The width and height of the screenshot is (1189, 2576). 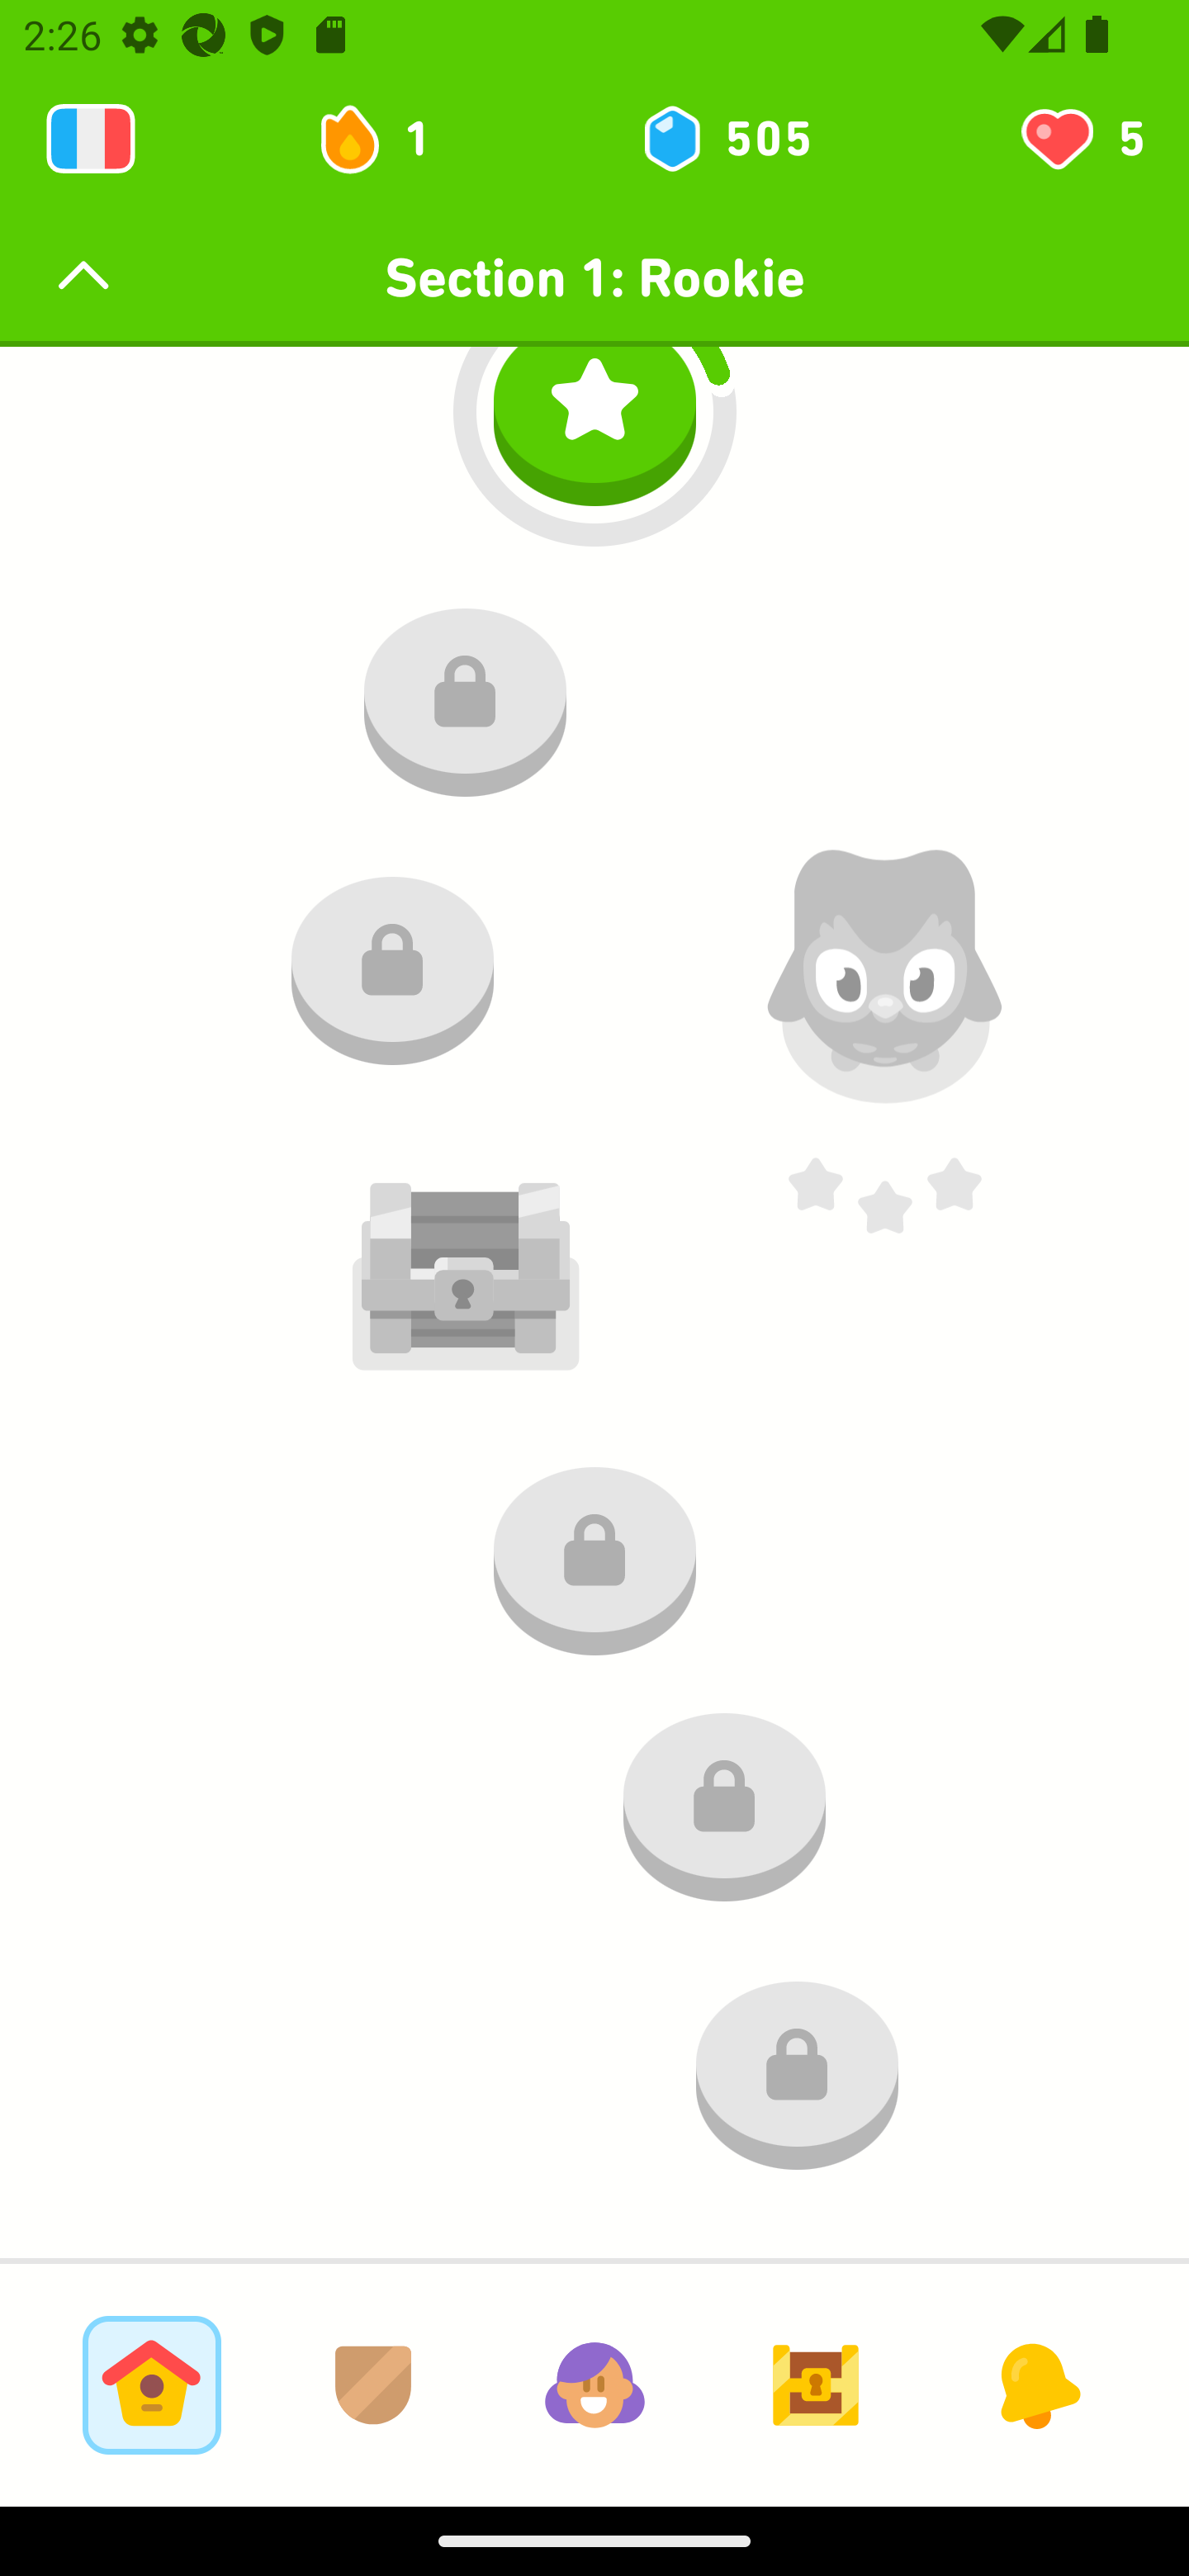 What do you see at coordinates (725, 139) in the screenshot?
I see `505` at bounding box center [725, 139].